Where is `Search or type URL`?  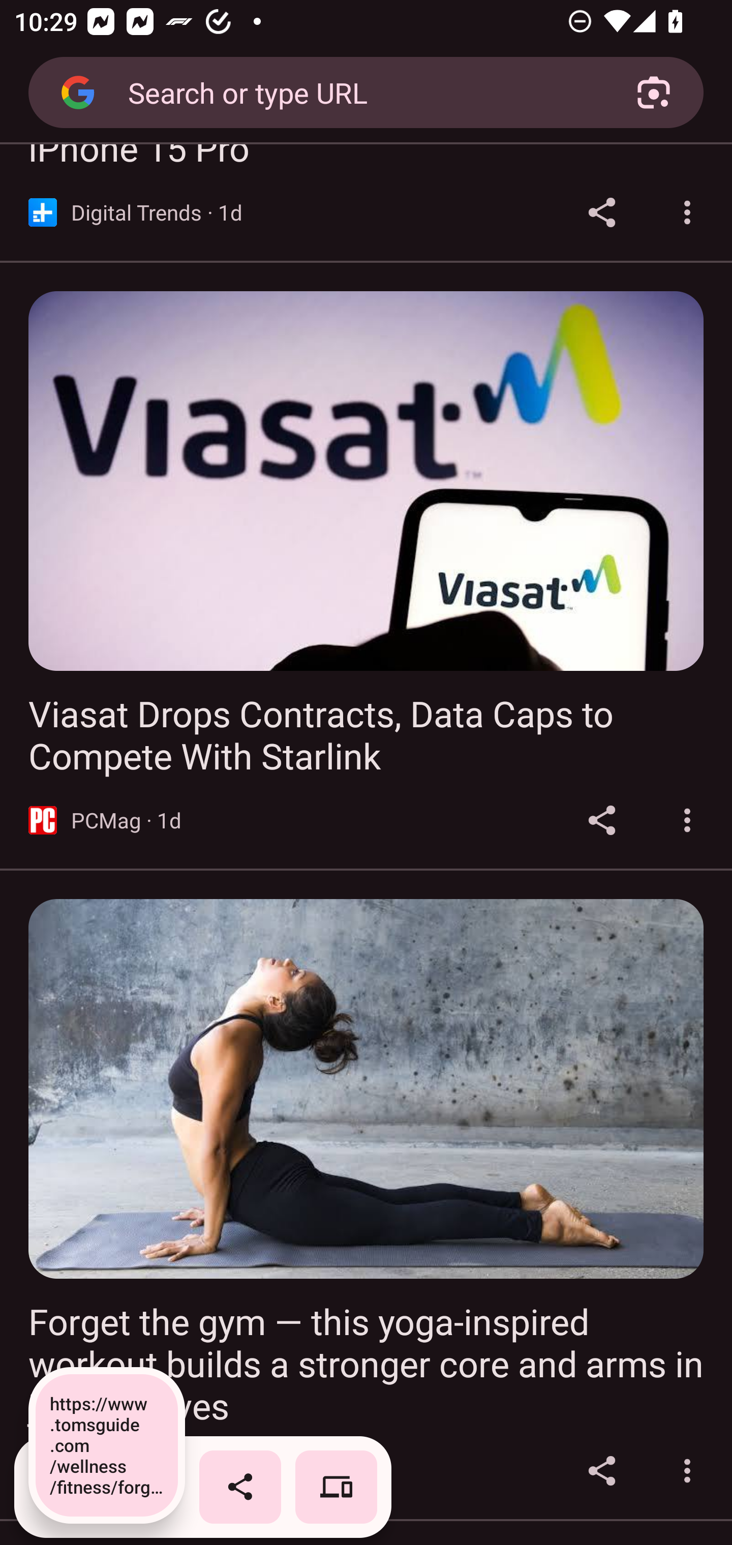 Search or type URL is located at coordinates (359, 91).